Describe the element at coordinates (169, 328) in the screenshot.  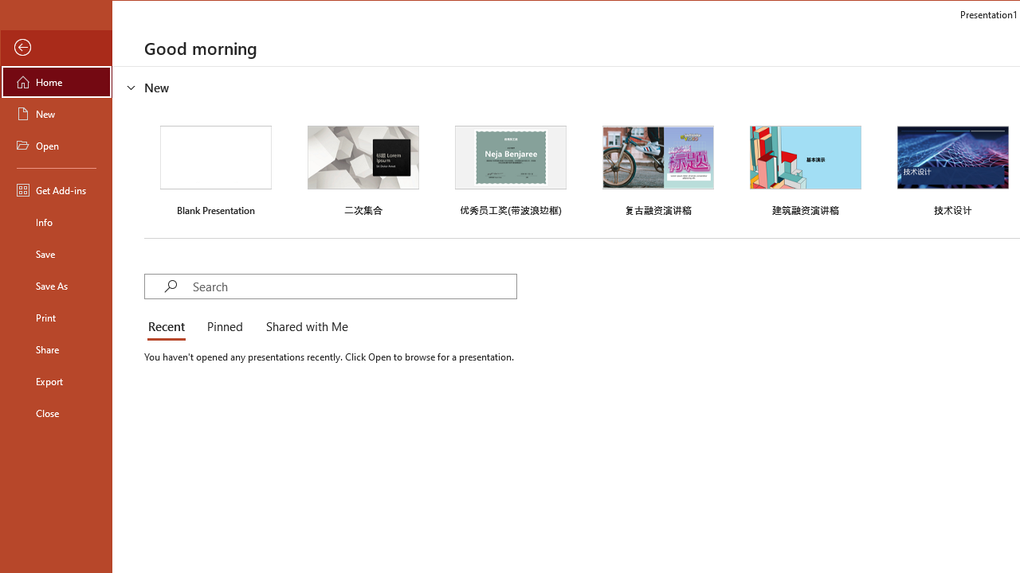
I see `Recent` at that location.